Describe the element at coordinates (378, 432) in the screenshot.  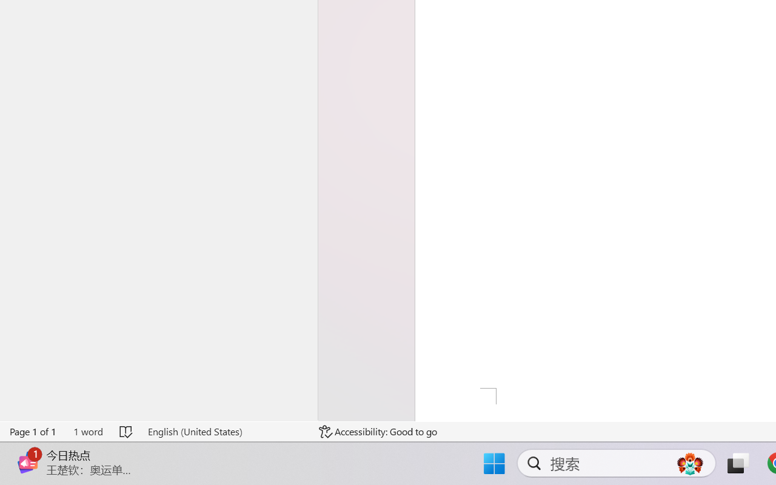
I see `Accessibility Checker Accessibility: Good to go` at that location.